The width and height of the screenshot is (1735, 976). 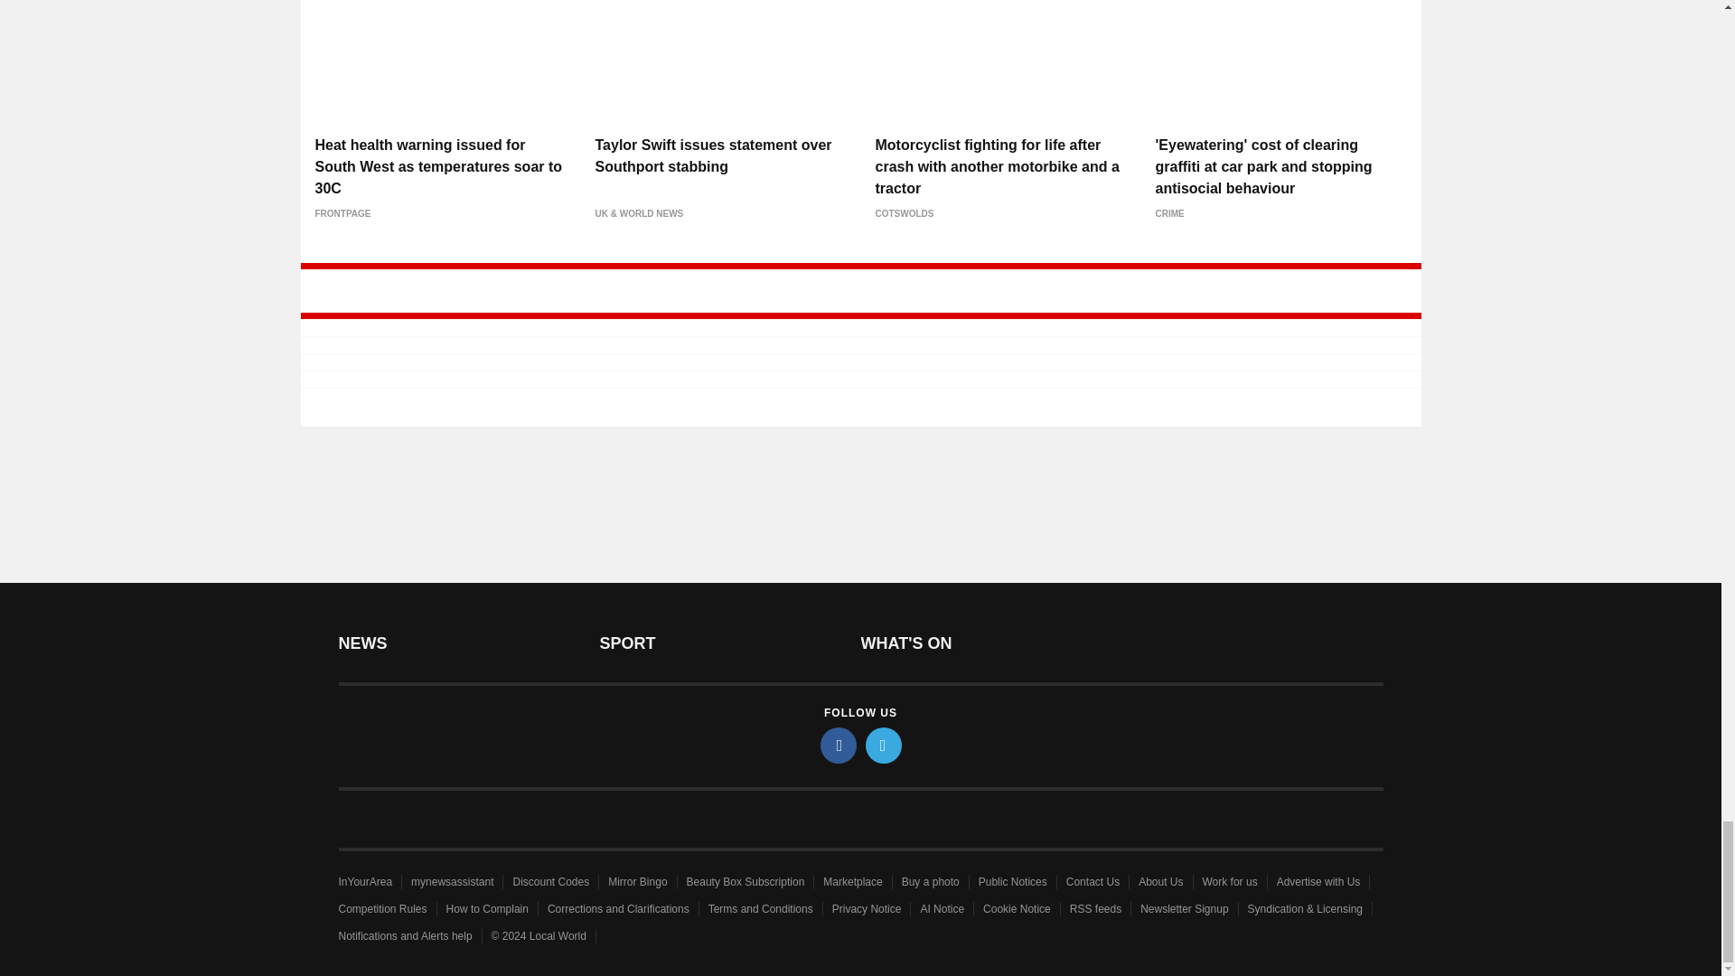 What do you see at coordinates (884, 745) in the screenshot?
I see `twitter` at bounding box center [884, 745].